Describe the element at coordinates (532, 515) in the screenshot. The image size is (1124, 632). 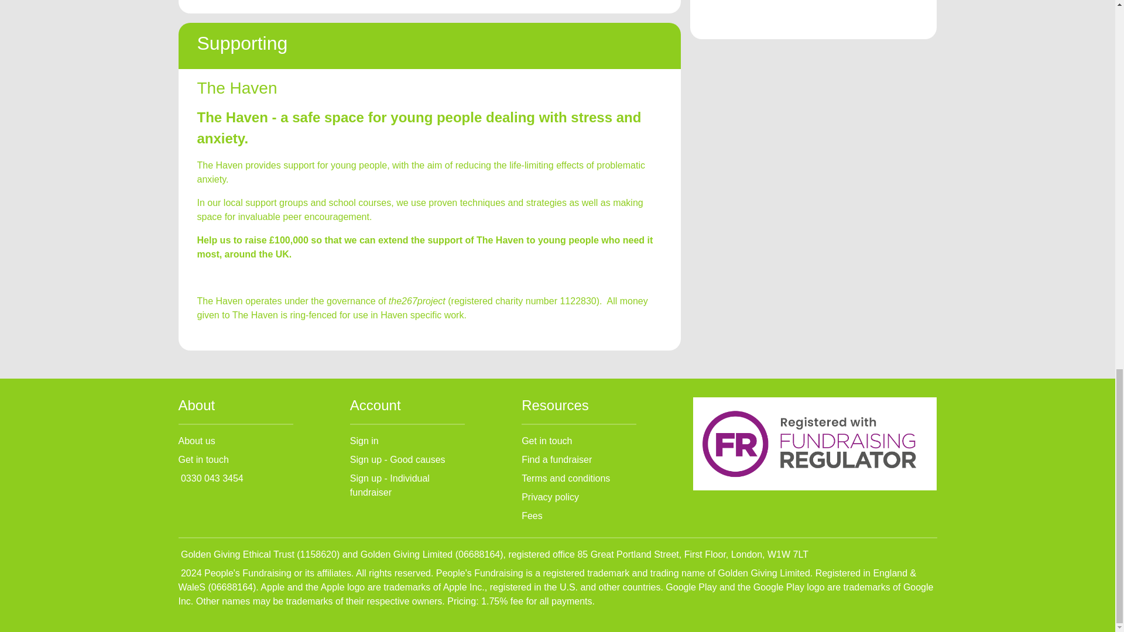
I see `Fees` at that location.